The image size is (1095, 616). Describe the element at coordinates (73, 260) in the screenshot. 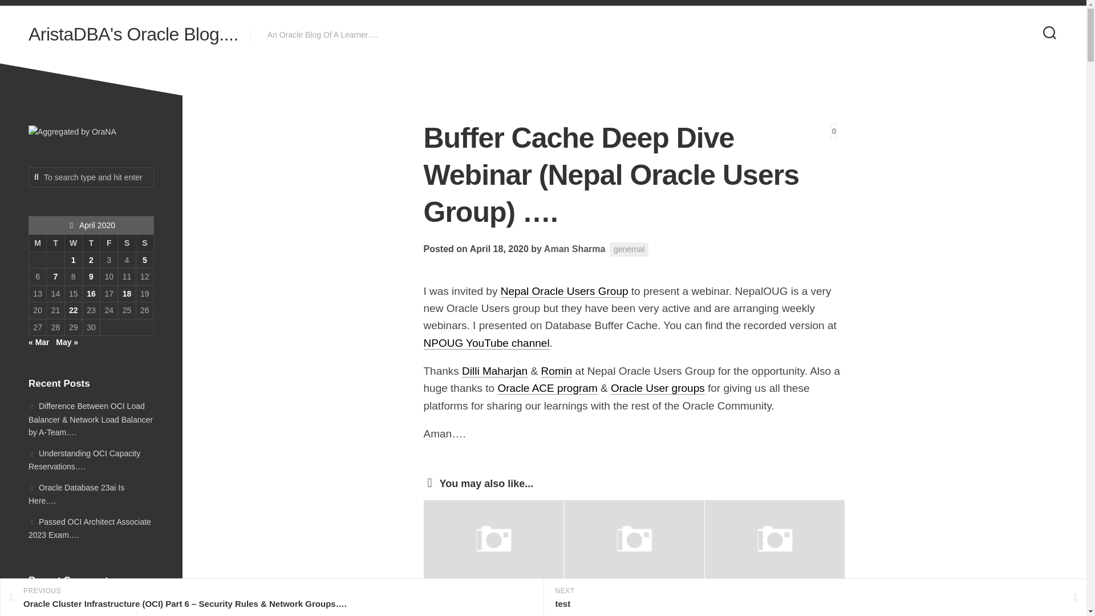

I see `1` at that location.